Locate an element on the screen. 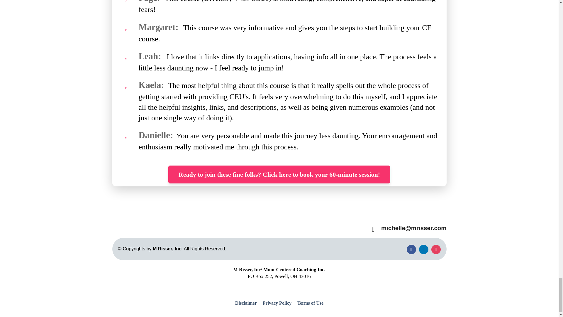 Image resolution: width=563 pixels, height=317 pixels. Privacy Policy is located at coordinates (277, 303).